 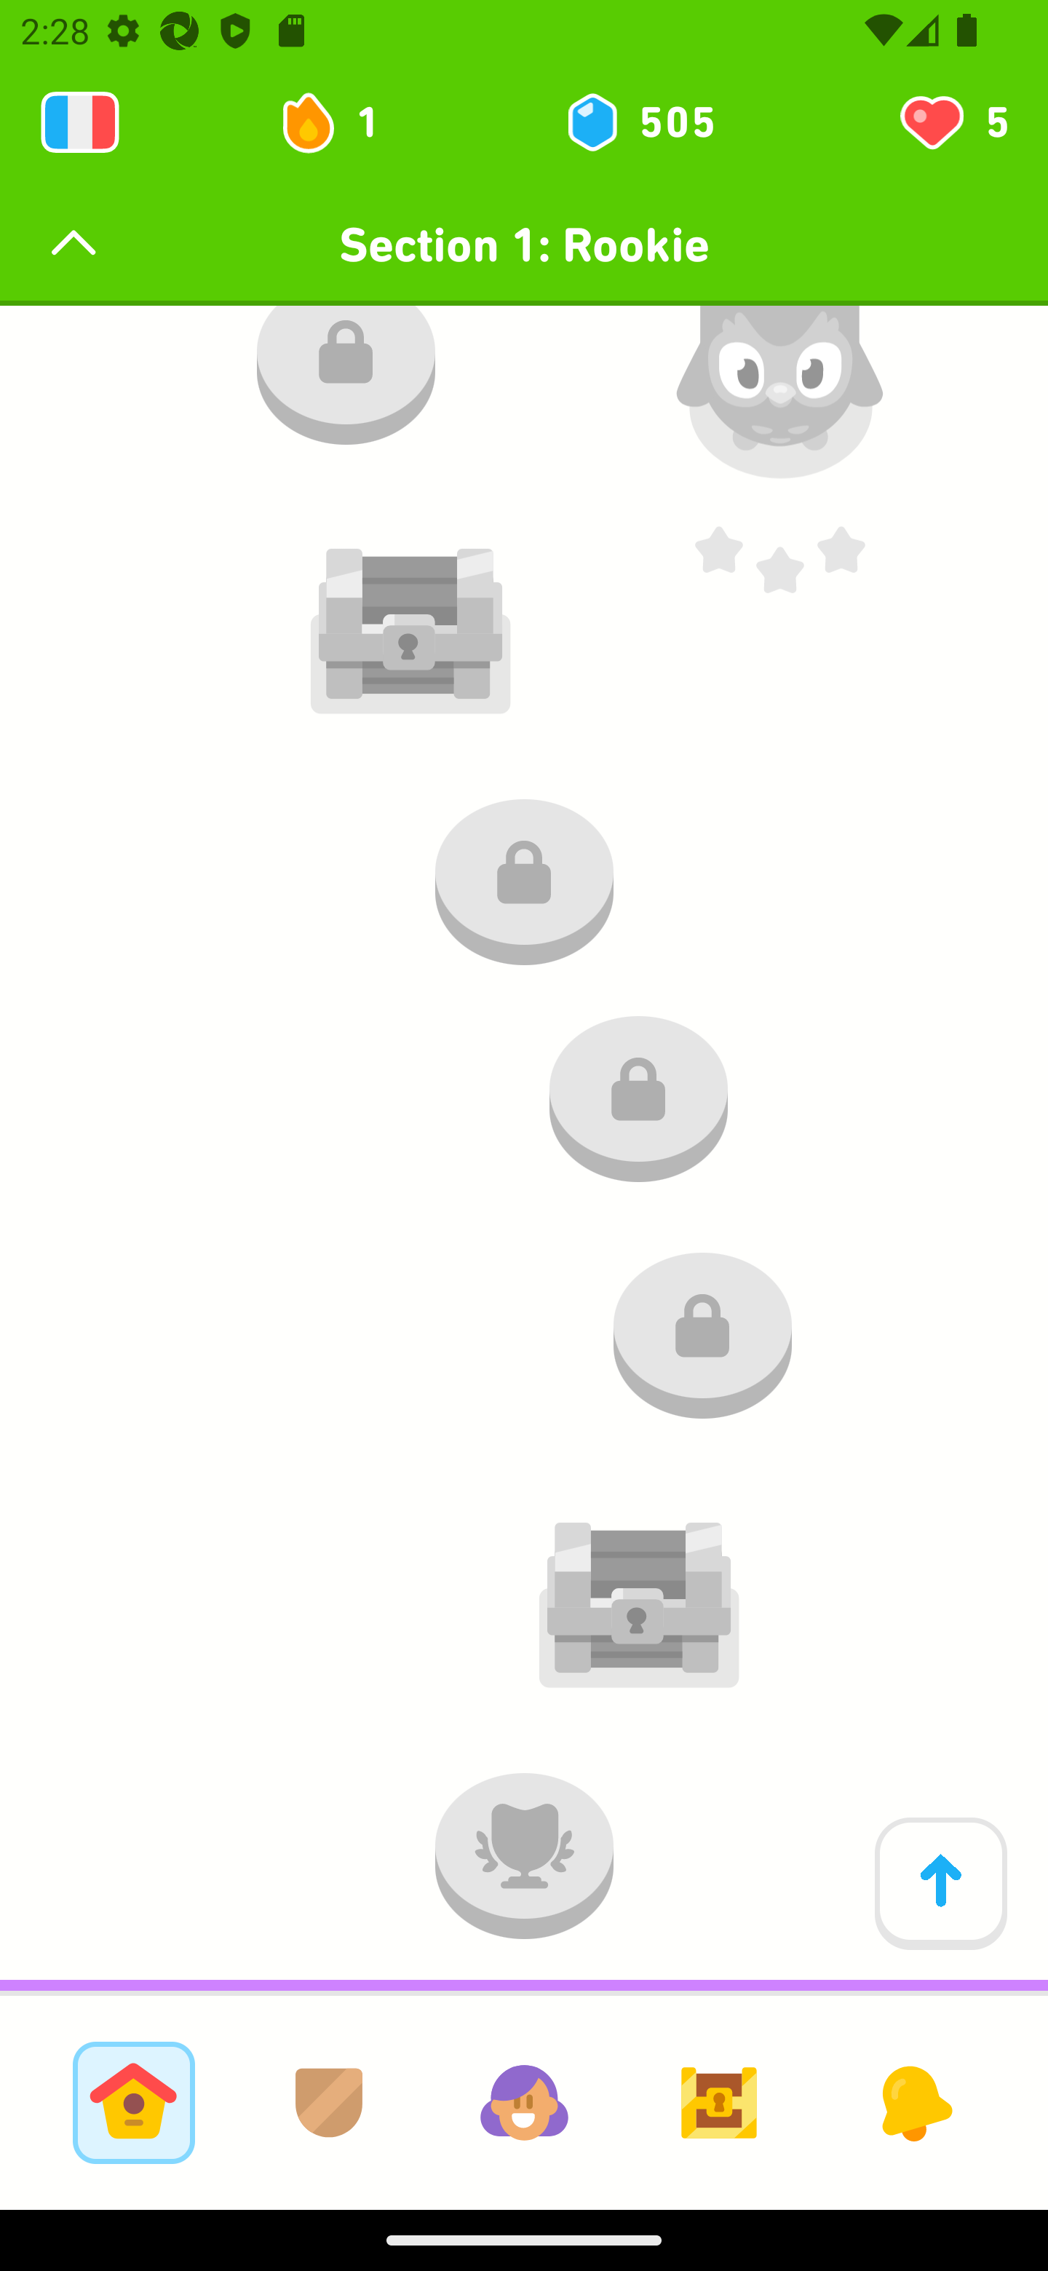 What do you see at coordinates (914, 2102) in the screenshot?
I see `News Tab` at bounding box center [914, 2102].